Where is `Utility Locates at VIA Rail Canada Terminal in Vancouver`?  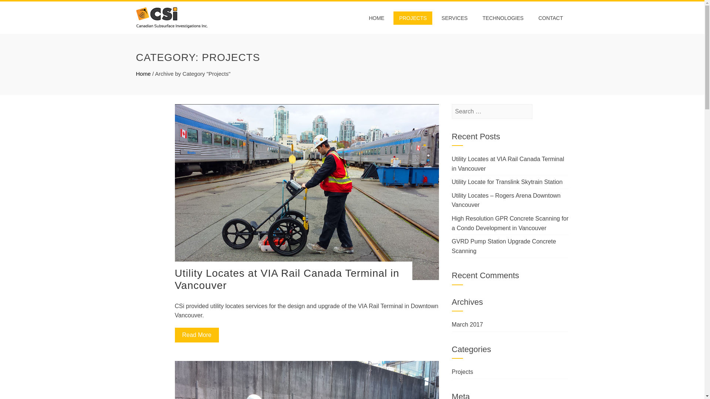
Utility Locates at VIA Rail Canada Terminal in Vancouver is located at coordinates (287, 279).